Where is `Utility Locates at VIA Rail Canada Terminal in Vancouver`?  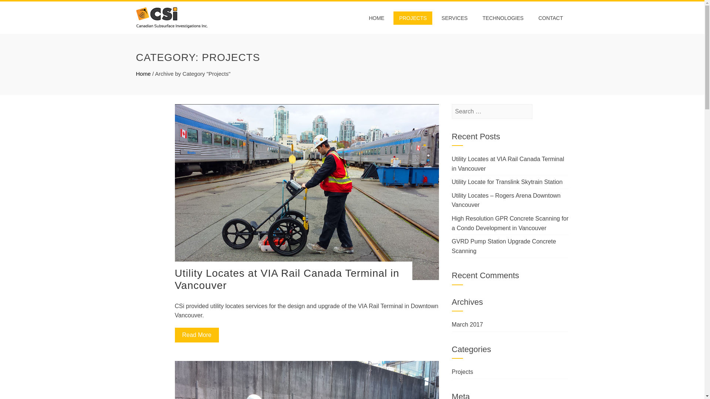
Utility Locates at VIA Rail Canada Terminal in Vancouver is located at coordinates (287, 279).